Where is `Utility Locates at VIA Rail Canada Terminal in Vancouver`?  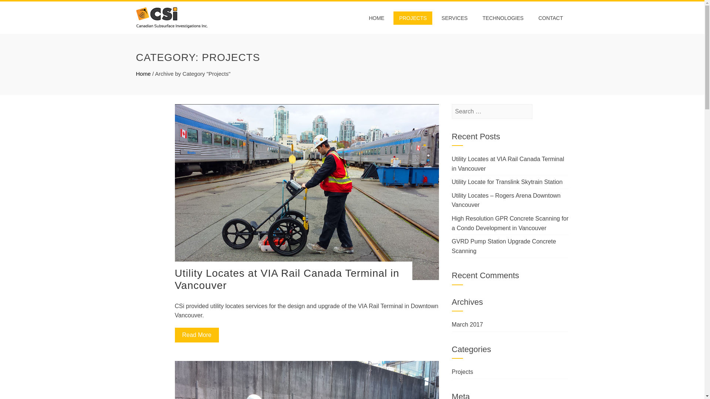
Utility Locates at VIA Rail Canada Terminal in Vancouver is located at coordinates (287, 279).